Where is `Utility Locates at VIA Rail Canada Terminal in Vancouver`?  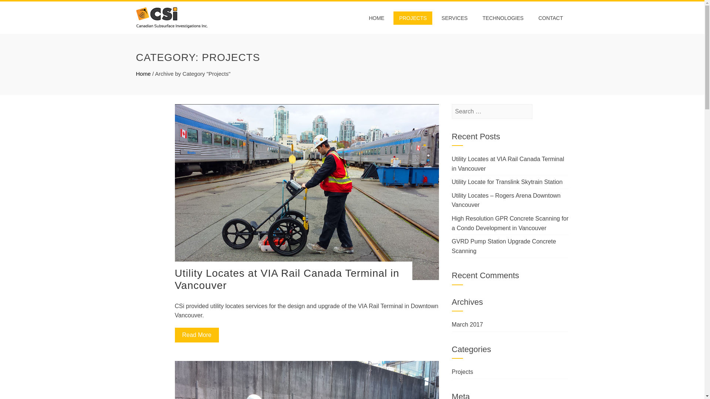
Utility Locates at VIA Rail Canada Terminal in Vancouver is located at coordinates (287, 279).